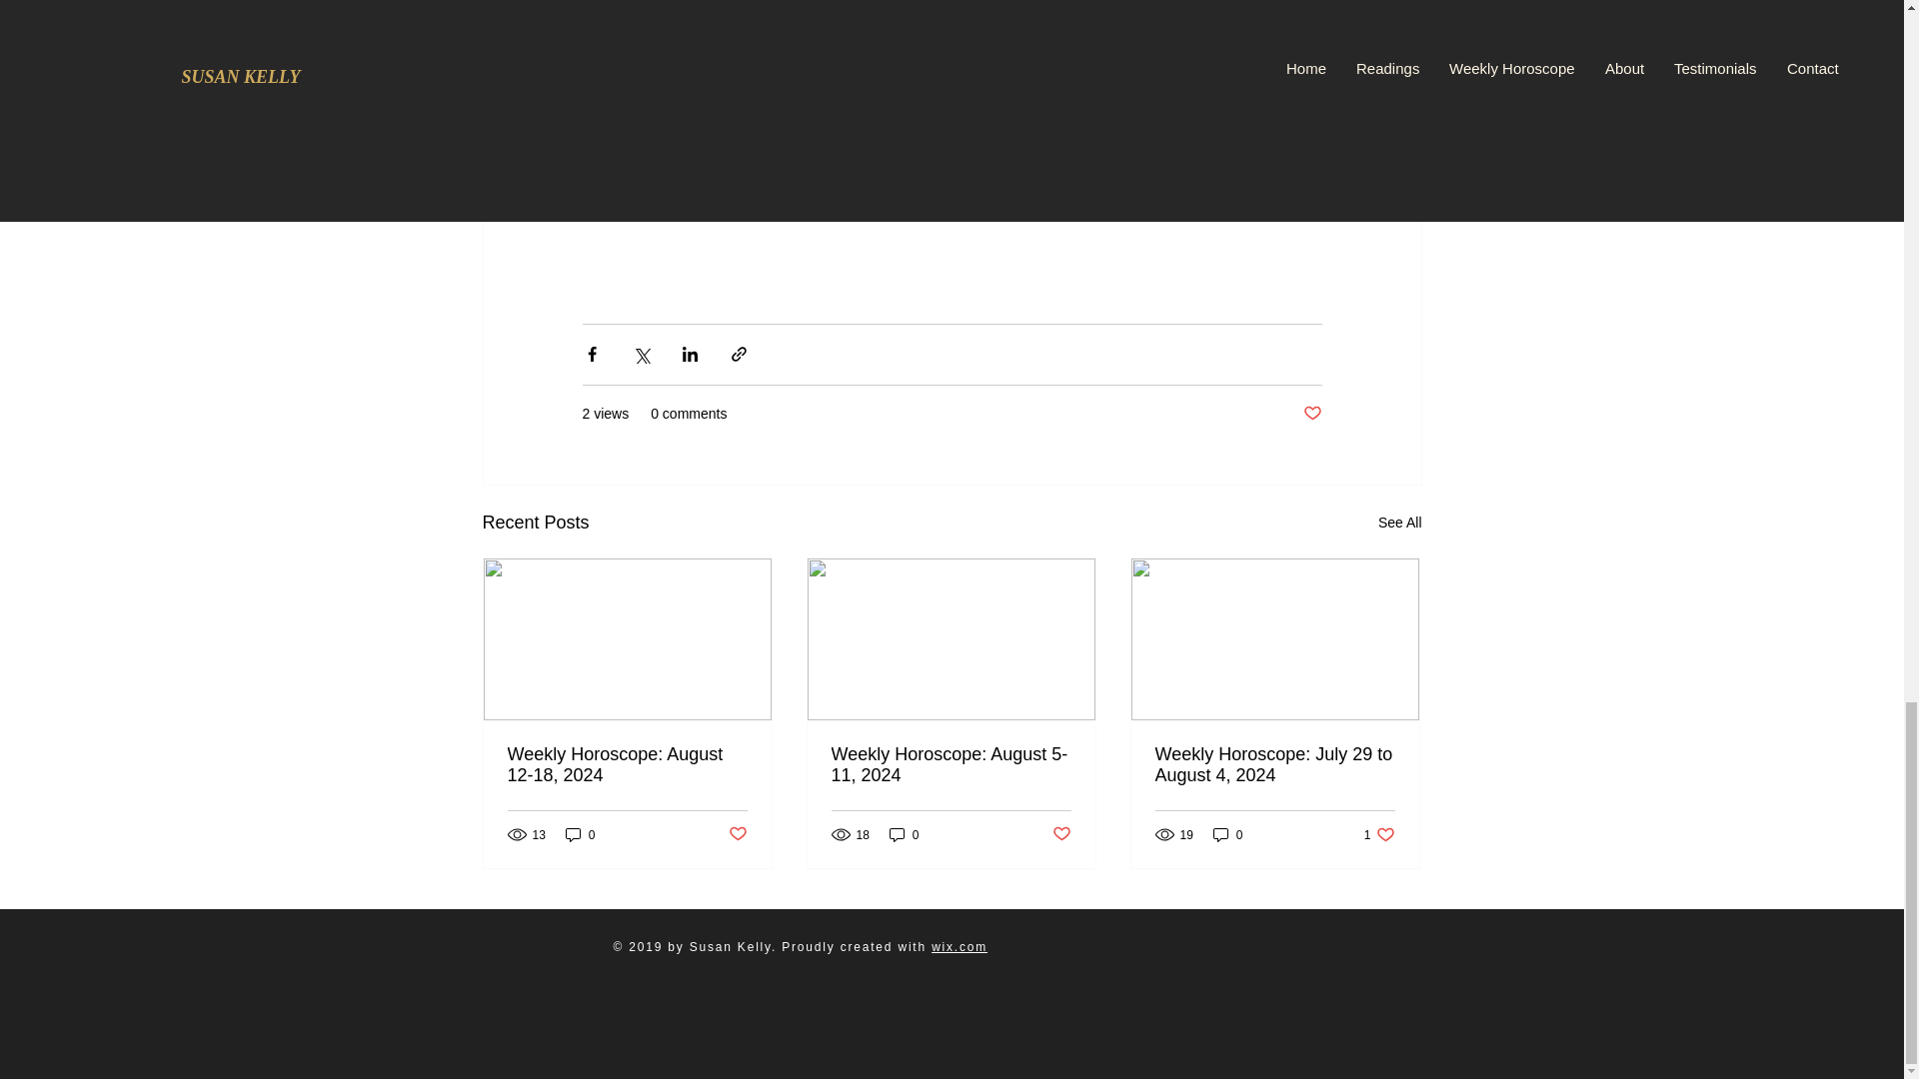 Image resolution: width=1919 pixels, height=1079 pixels. What do you see at coordinates (1379, 834) in the screenshot?
I see `0` at bounding box center [1379, 834].